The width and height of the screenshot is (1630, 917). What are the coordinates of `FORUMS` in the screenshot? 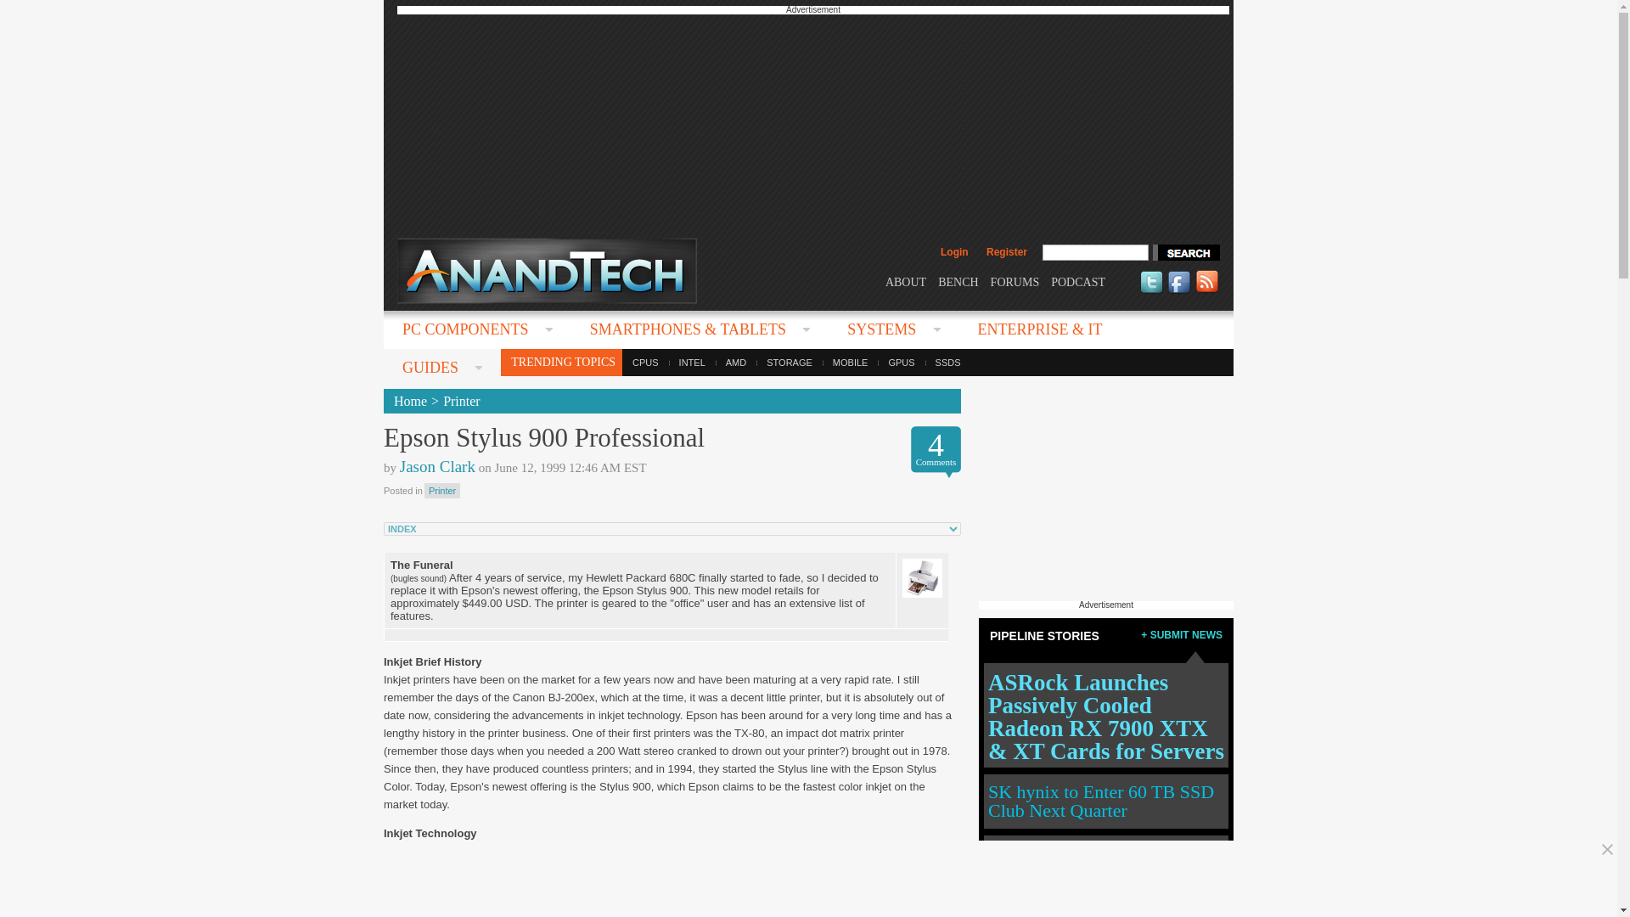 It's located at (1015, 282).